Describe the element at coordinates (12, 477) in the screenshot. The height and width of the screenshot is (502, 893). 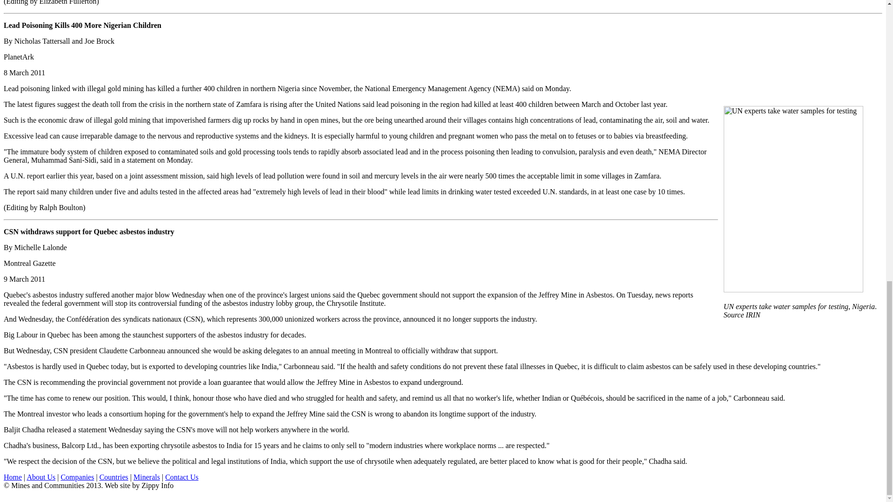
I see `Home` at that location.